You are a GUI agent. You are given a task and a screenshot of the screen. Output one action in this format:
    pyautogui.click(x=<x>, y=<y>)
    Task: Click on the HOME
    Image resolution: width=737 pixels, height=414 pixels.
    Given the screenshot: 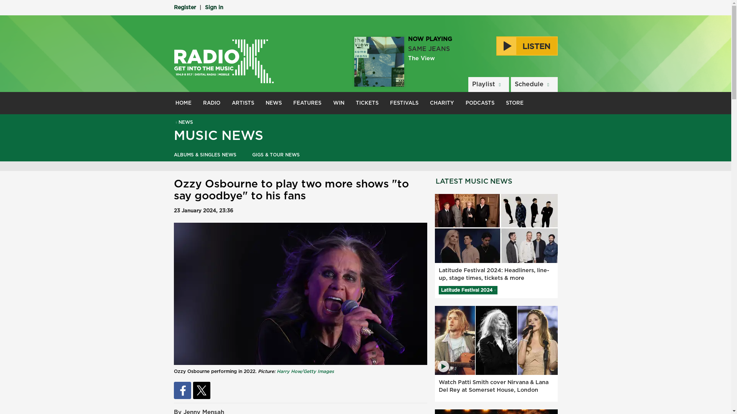 What is the action you would take?
    pyautogui.click(x=183, y=103)
    